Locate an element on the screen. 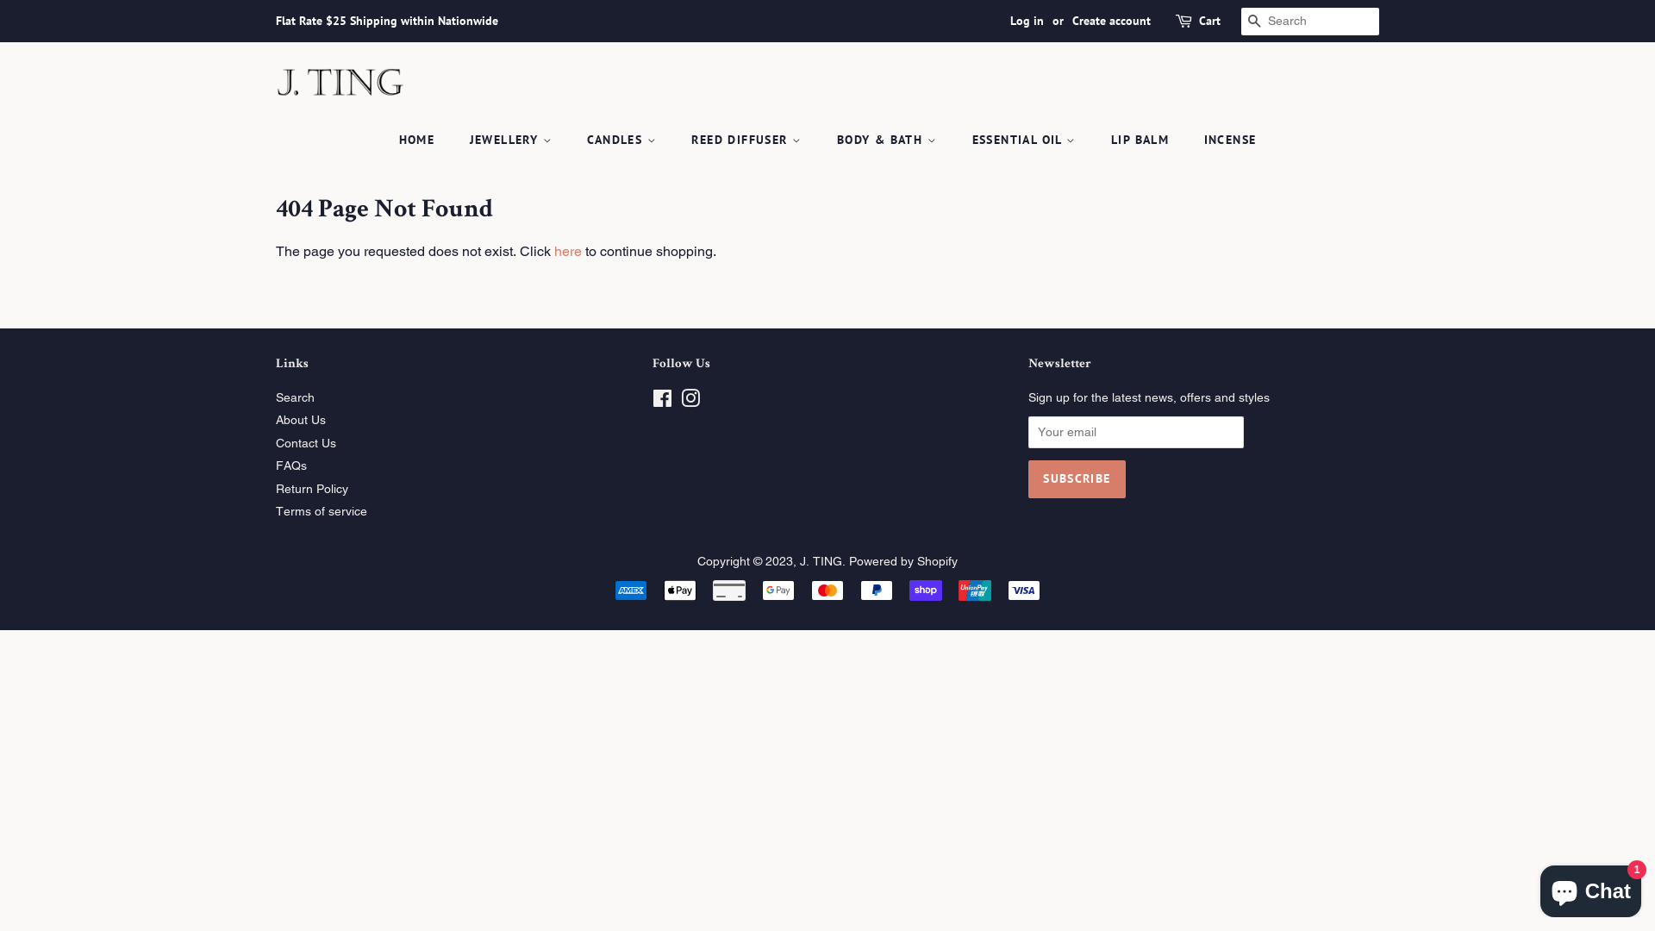 This screenshot has width=1655, height=931. BODY & BATH is located at coordinates (890, 141).